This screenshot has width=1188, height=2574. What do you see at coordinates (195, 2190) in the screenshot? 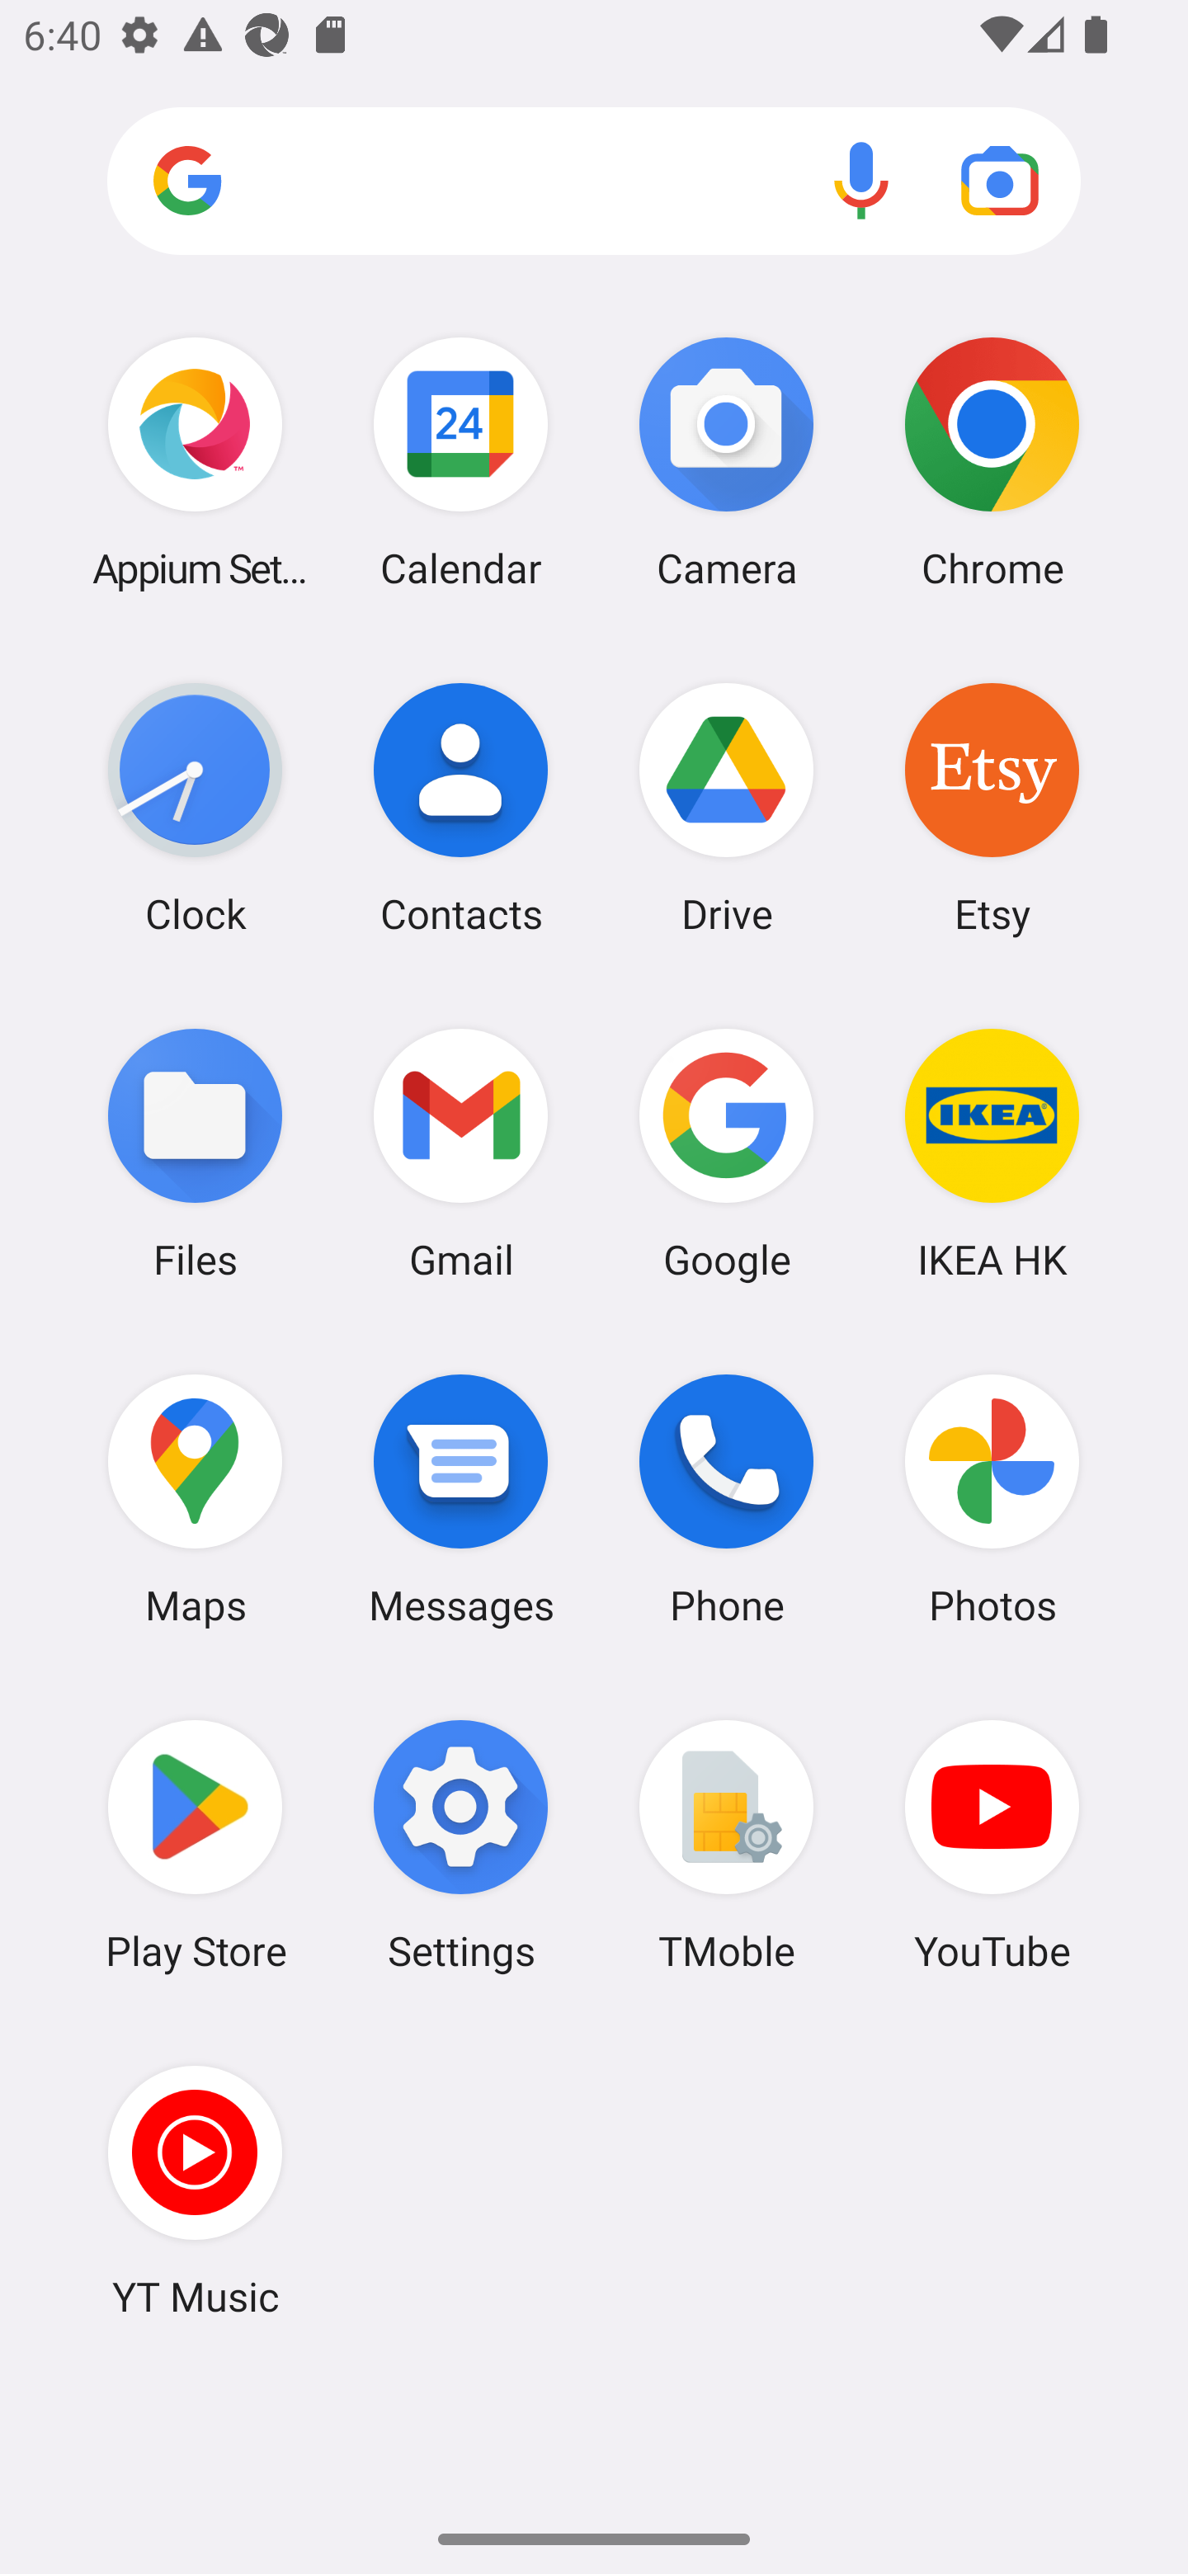
I see `YT Music` at bounding box center [195, 2190].